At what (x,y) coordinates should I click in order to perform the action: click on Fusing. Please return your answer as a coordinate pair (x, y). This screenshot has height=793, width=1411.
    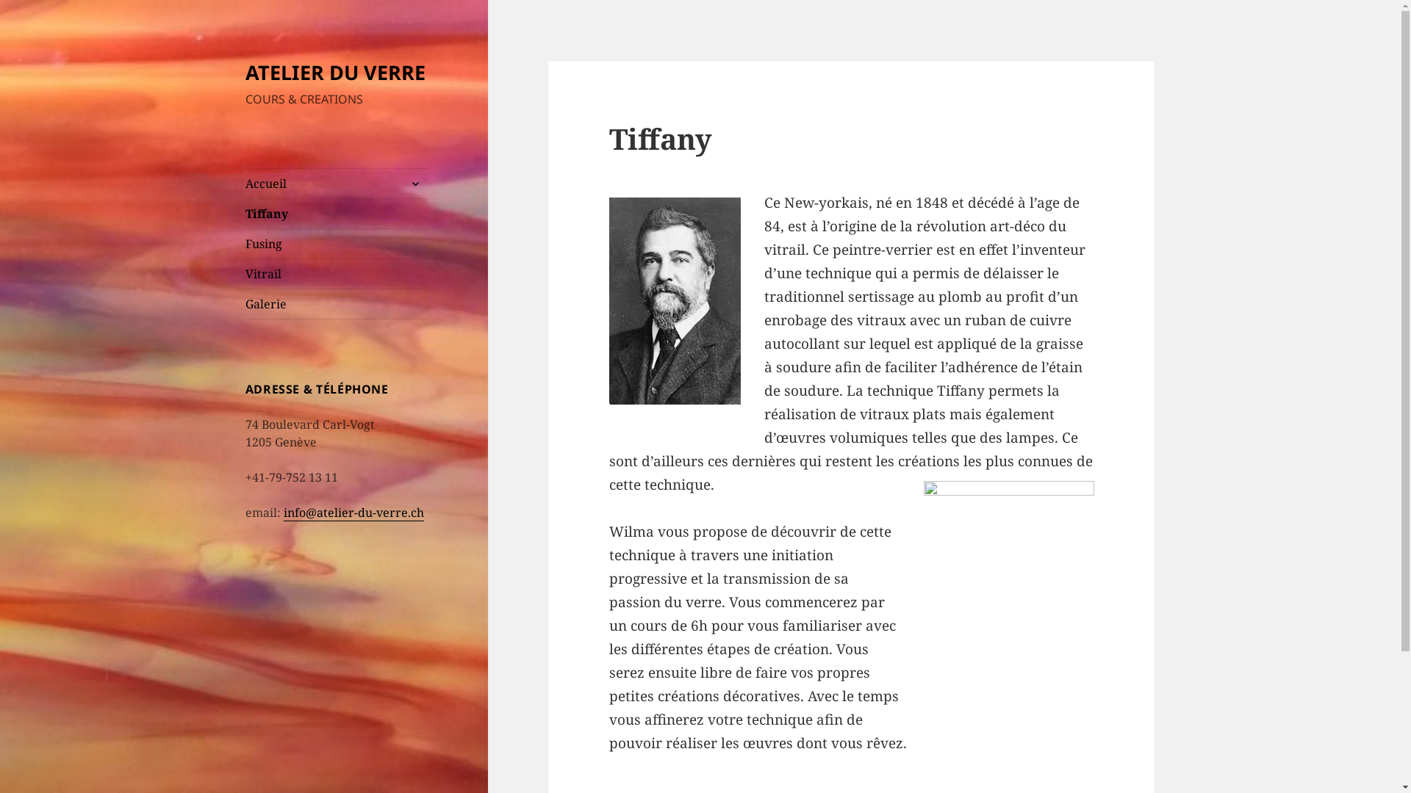
    Looking at the image, I should click on (337, 244).